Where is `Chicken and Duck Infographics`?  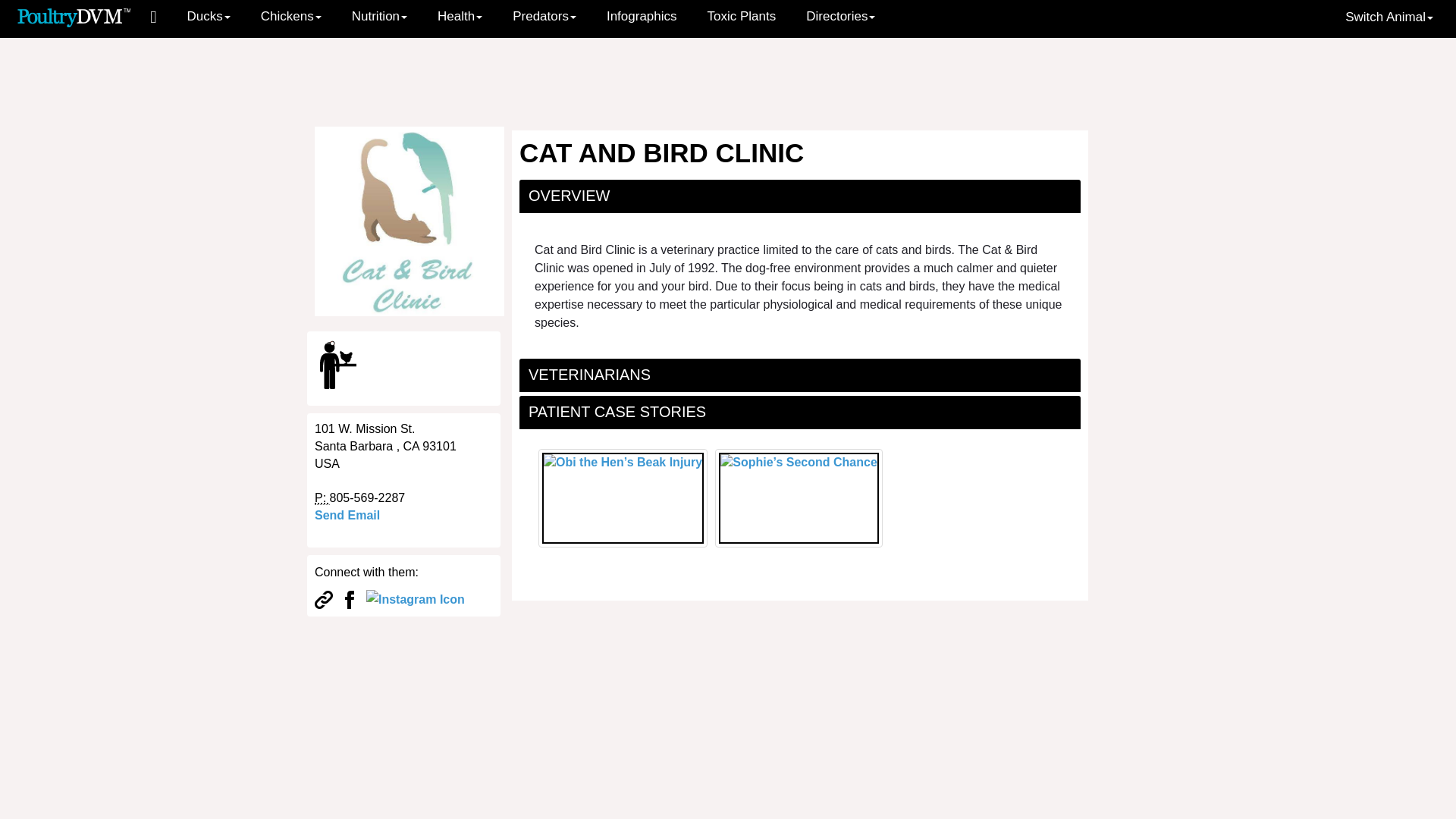
Chicken and Duck Infographics is located at coordinates (642, 17).